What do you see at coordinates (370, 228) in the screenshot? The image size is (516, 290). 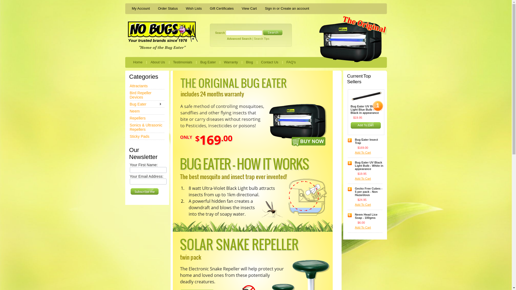 I see `Add To Cart` at bounding box center [370, 228].